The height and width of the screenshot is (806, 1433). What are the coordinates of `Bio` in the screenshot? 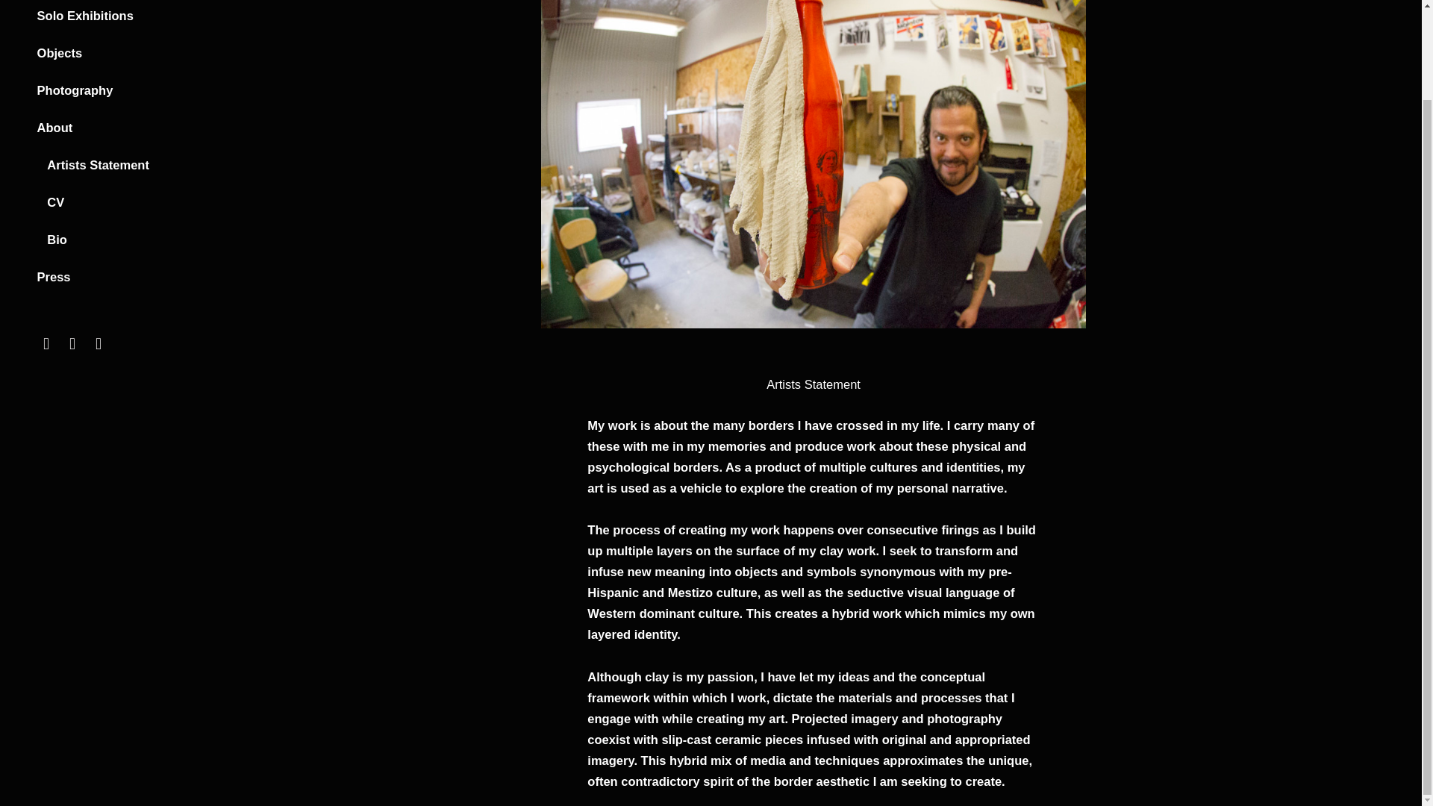 It's located at (57, 240).